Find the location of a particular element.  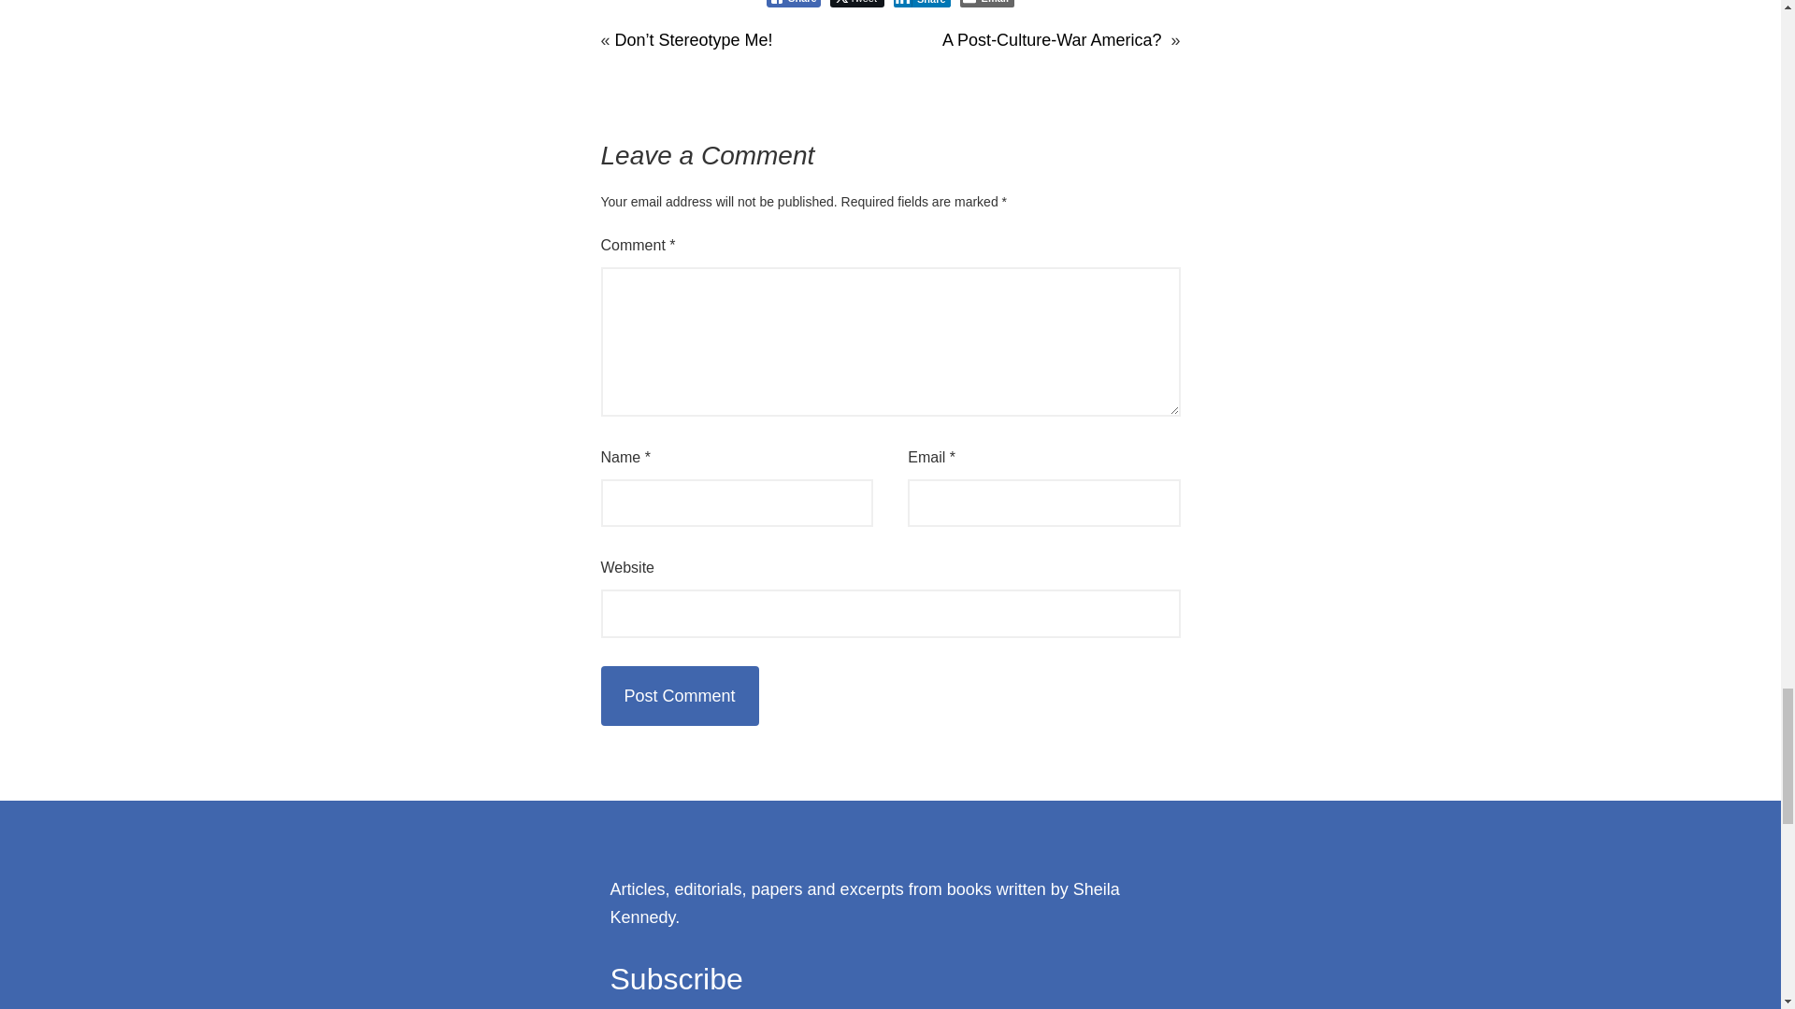

Share is located at coordinates (922, 4).